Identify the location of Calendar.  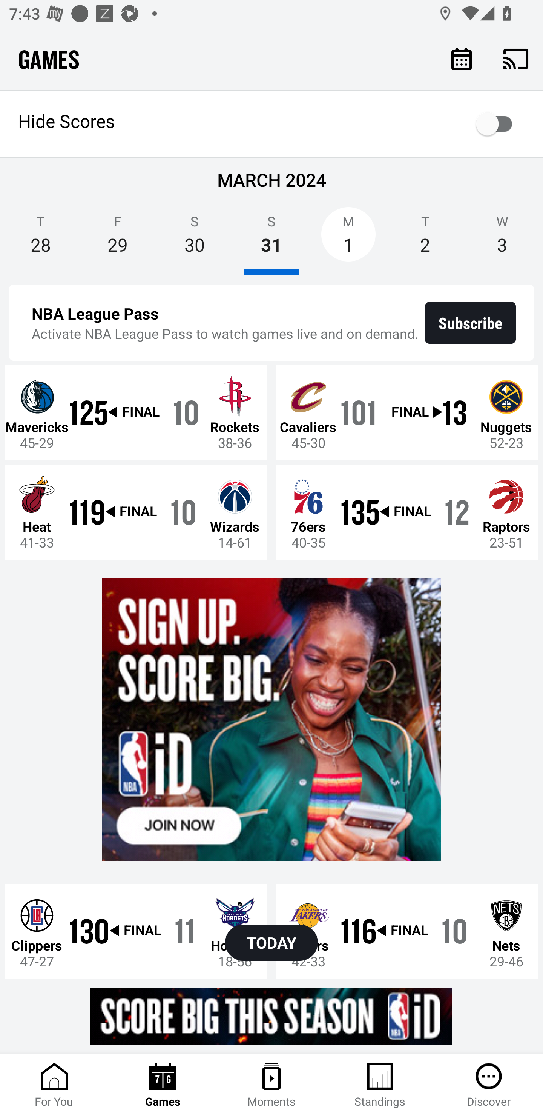
(462, 58).